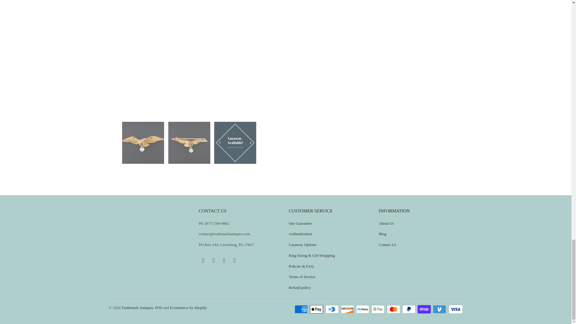 The width and height of the screenshot is (576, 324). What do you see at coordinates (455, 309) in the screenshot?
I see `Visa` at bounding box center [455, 309].